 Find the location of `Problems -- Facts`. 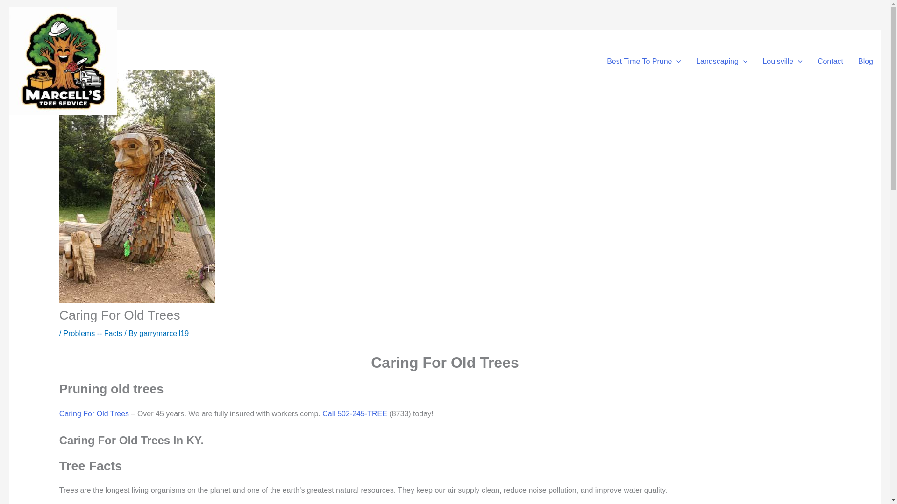

Problems -- Facts is located at coordinates (93, 333).